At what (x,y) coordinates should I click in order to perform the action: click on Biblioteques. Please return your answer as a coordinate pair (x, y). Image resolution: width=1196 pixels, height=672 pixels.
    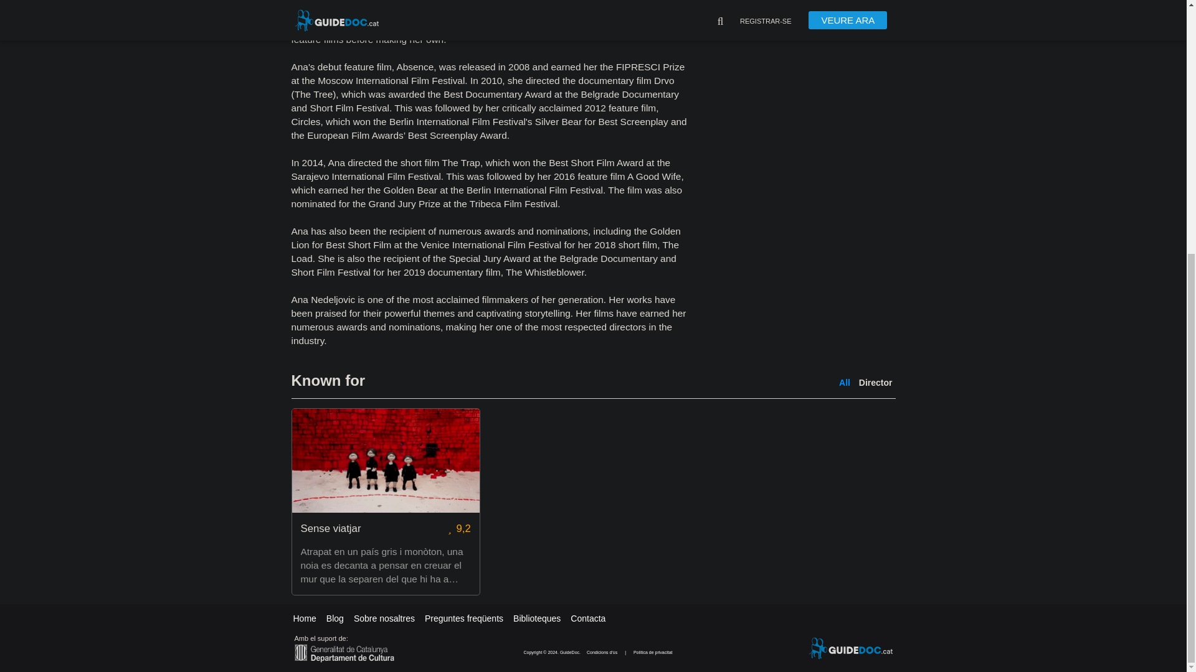
    Looking at the image, I should click on (537, 618).